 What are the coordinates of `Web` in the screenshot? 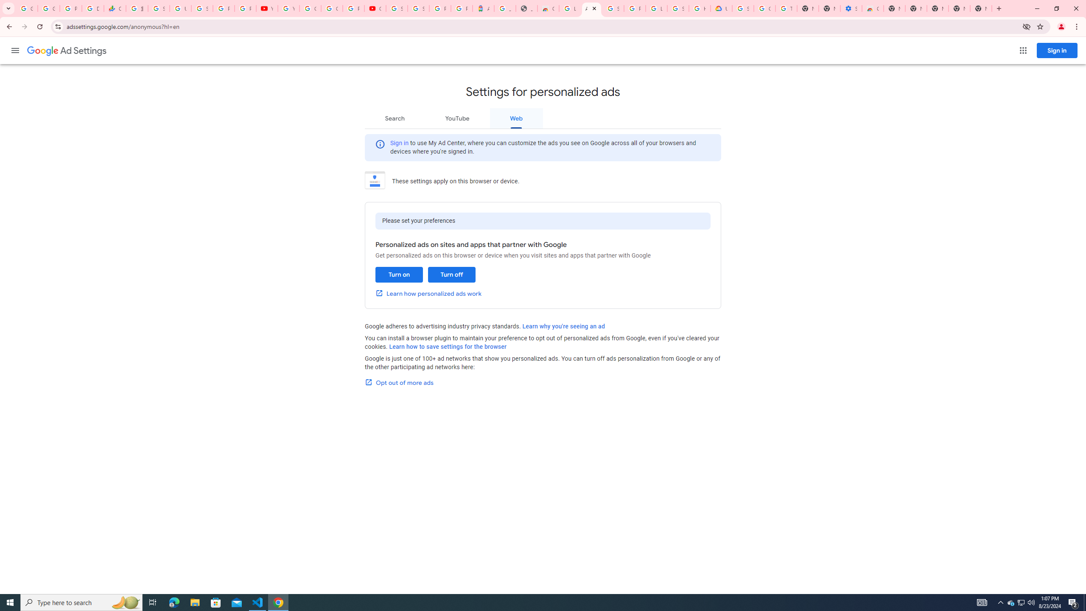 It's located at (516, 118).